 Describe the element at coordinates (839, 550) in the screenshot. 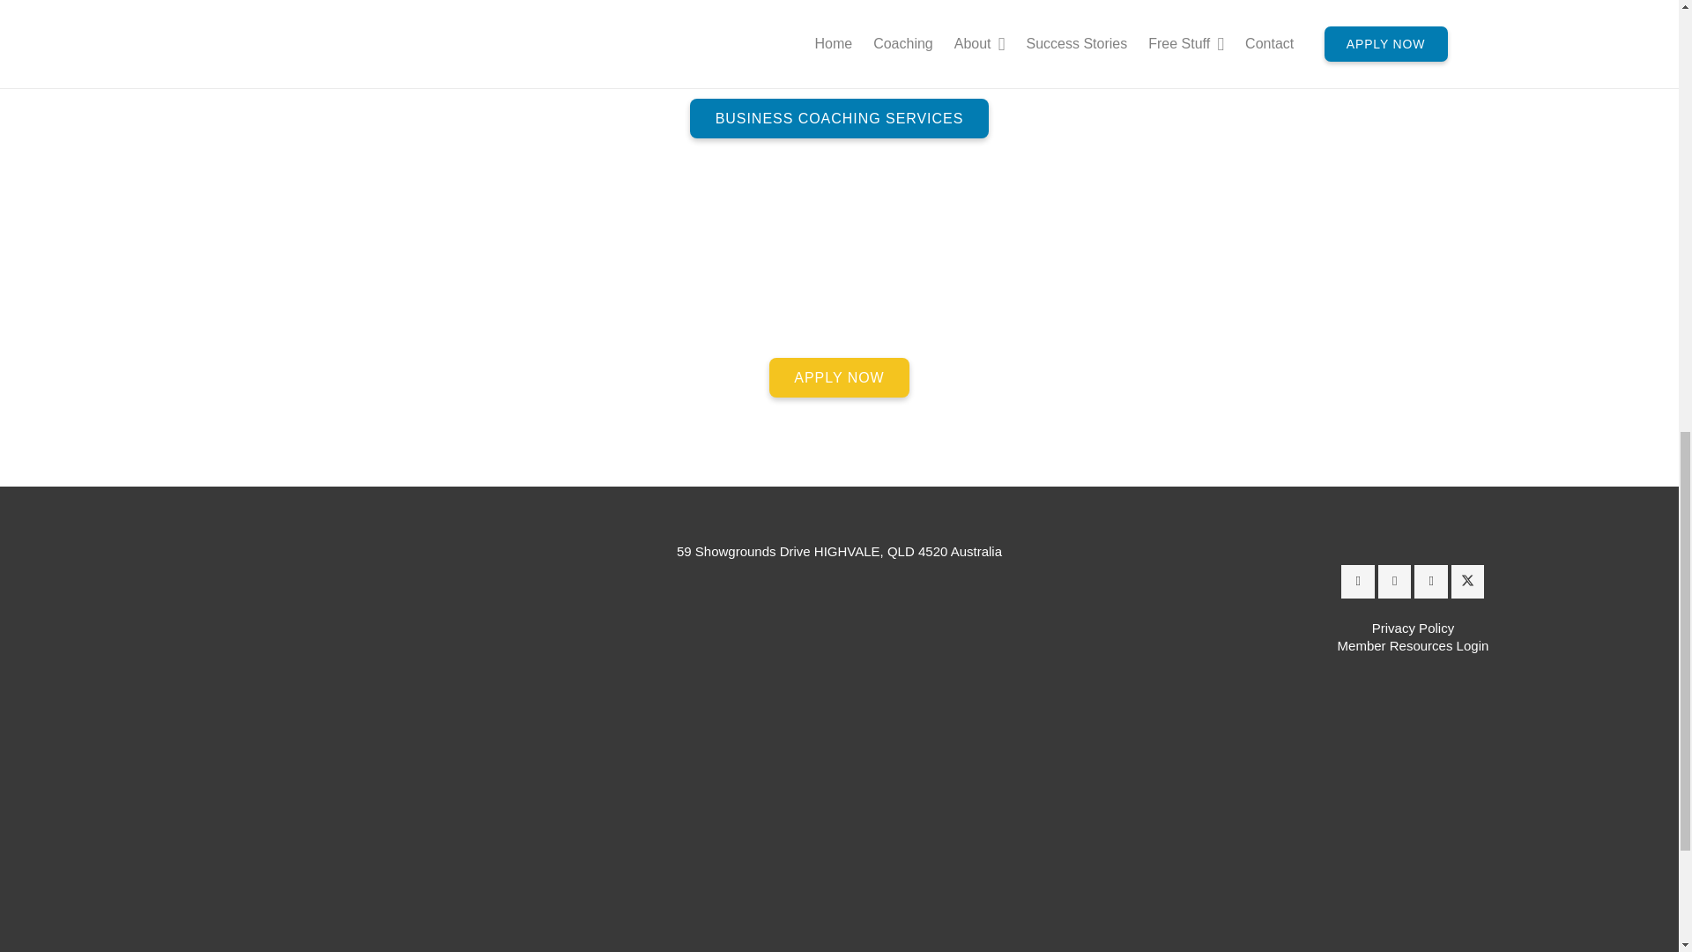

I see `59 Showgrounds Drive HIGHVALE, QLD 4520 Australia` at that location.